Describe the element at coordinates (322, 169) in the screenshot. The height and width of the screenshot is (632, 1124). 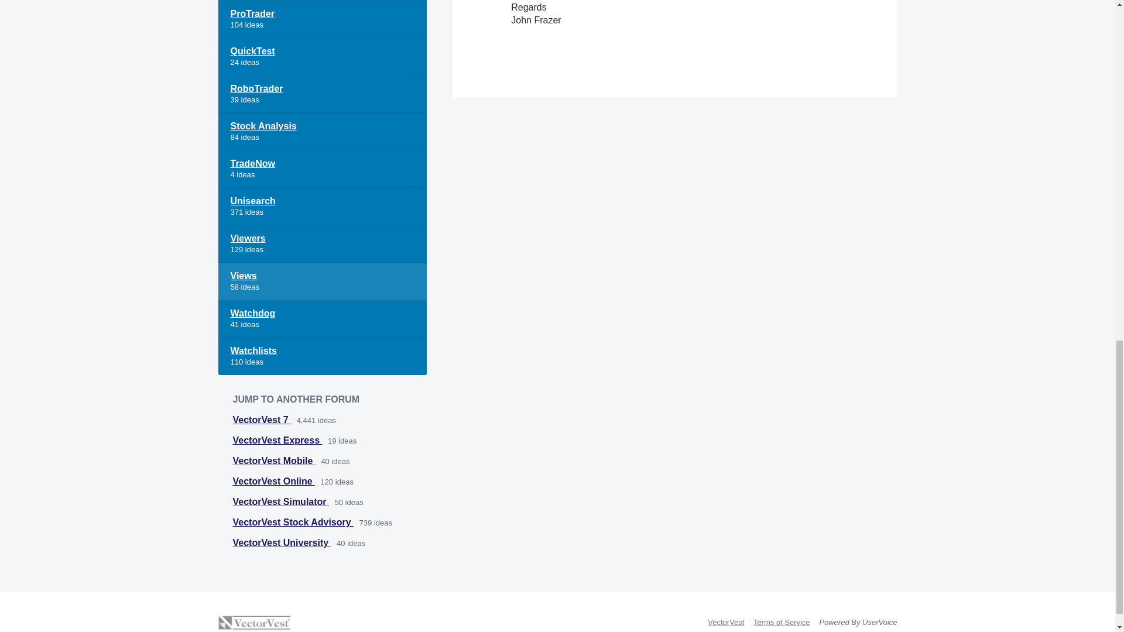
I see `TradeNow` at that location.